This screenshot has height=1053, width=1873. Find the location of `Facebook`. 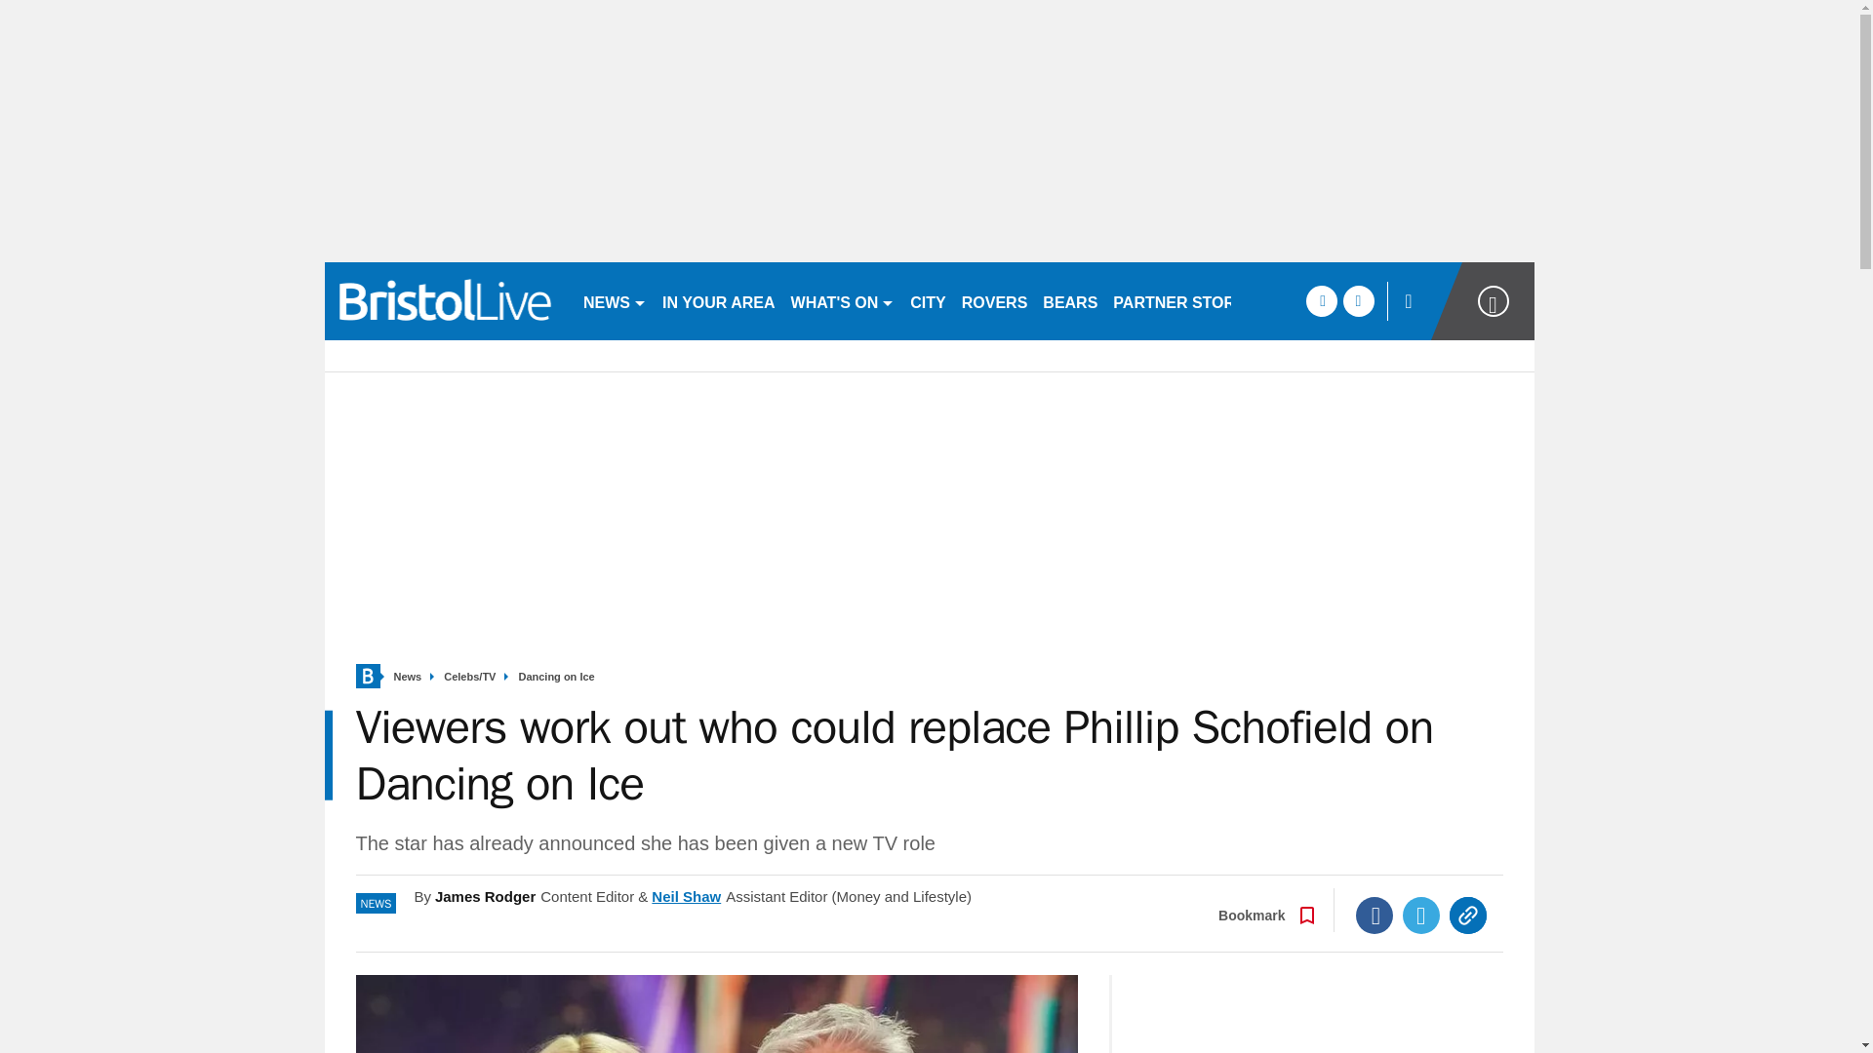

Facebook is located at coordinates (1375, 915).